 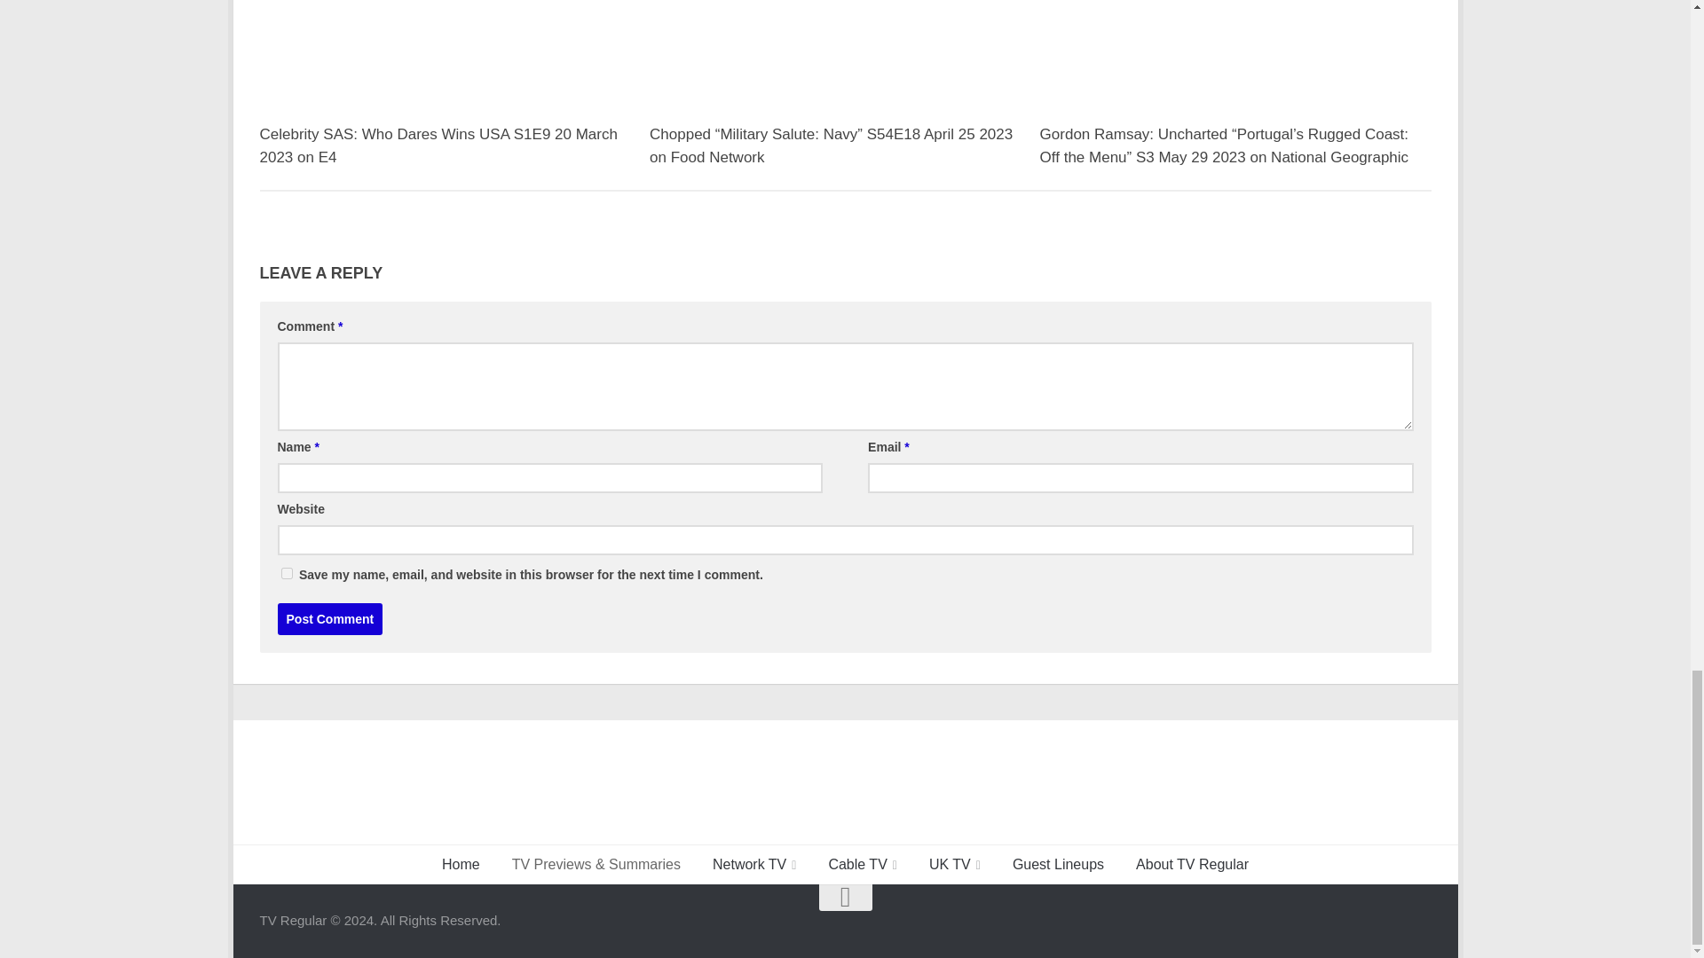 I want to click on yes, so click(x=286, y=573).